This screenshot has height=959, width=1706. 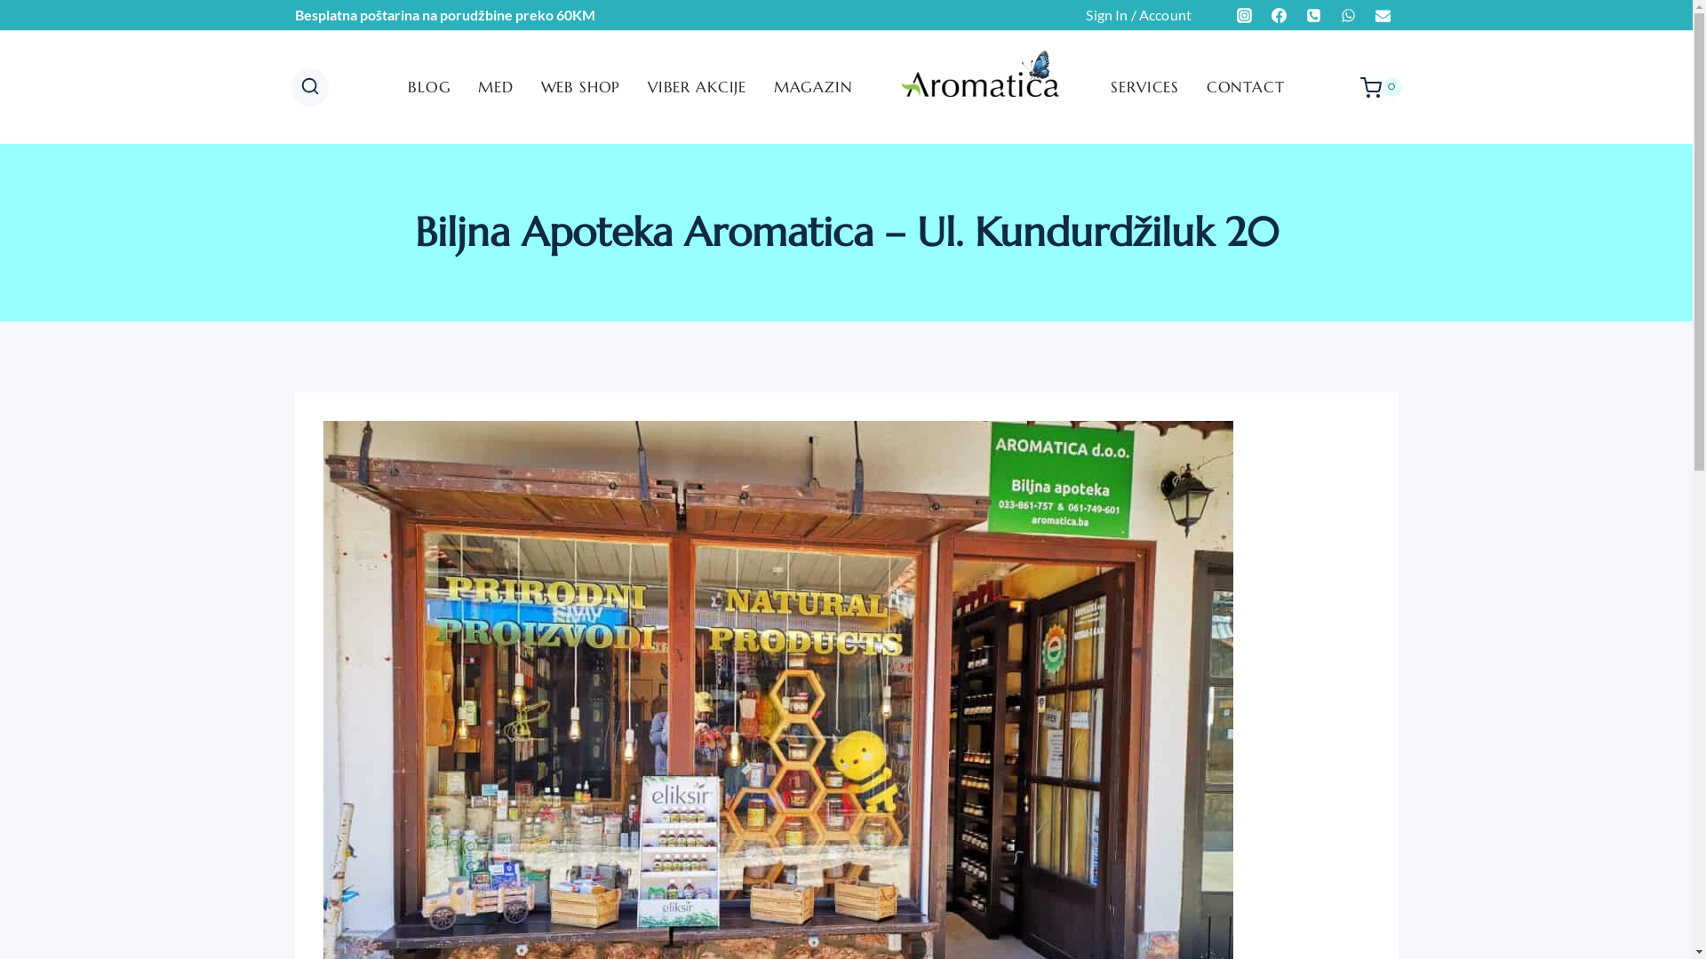 I want to click on MAGAZIN, so click(x=813, y=88).